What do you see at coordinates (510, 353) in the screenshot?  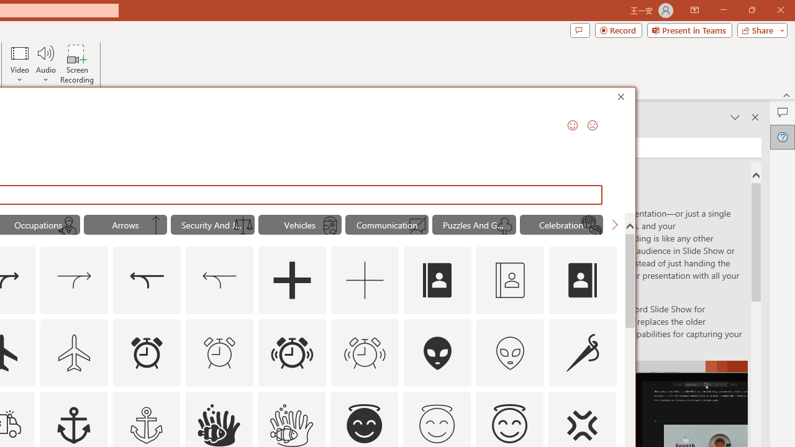 I see `AutomationID: Icons_AlienFace_M` at bounding box center [510, 353].